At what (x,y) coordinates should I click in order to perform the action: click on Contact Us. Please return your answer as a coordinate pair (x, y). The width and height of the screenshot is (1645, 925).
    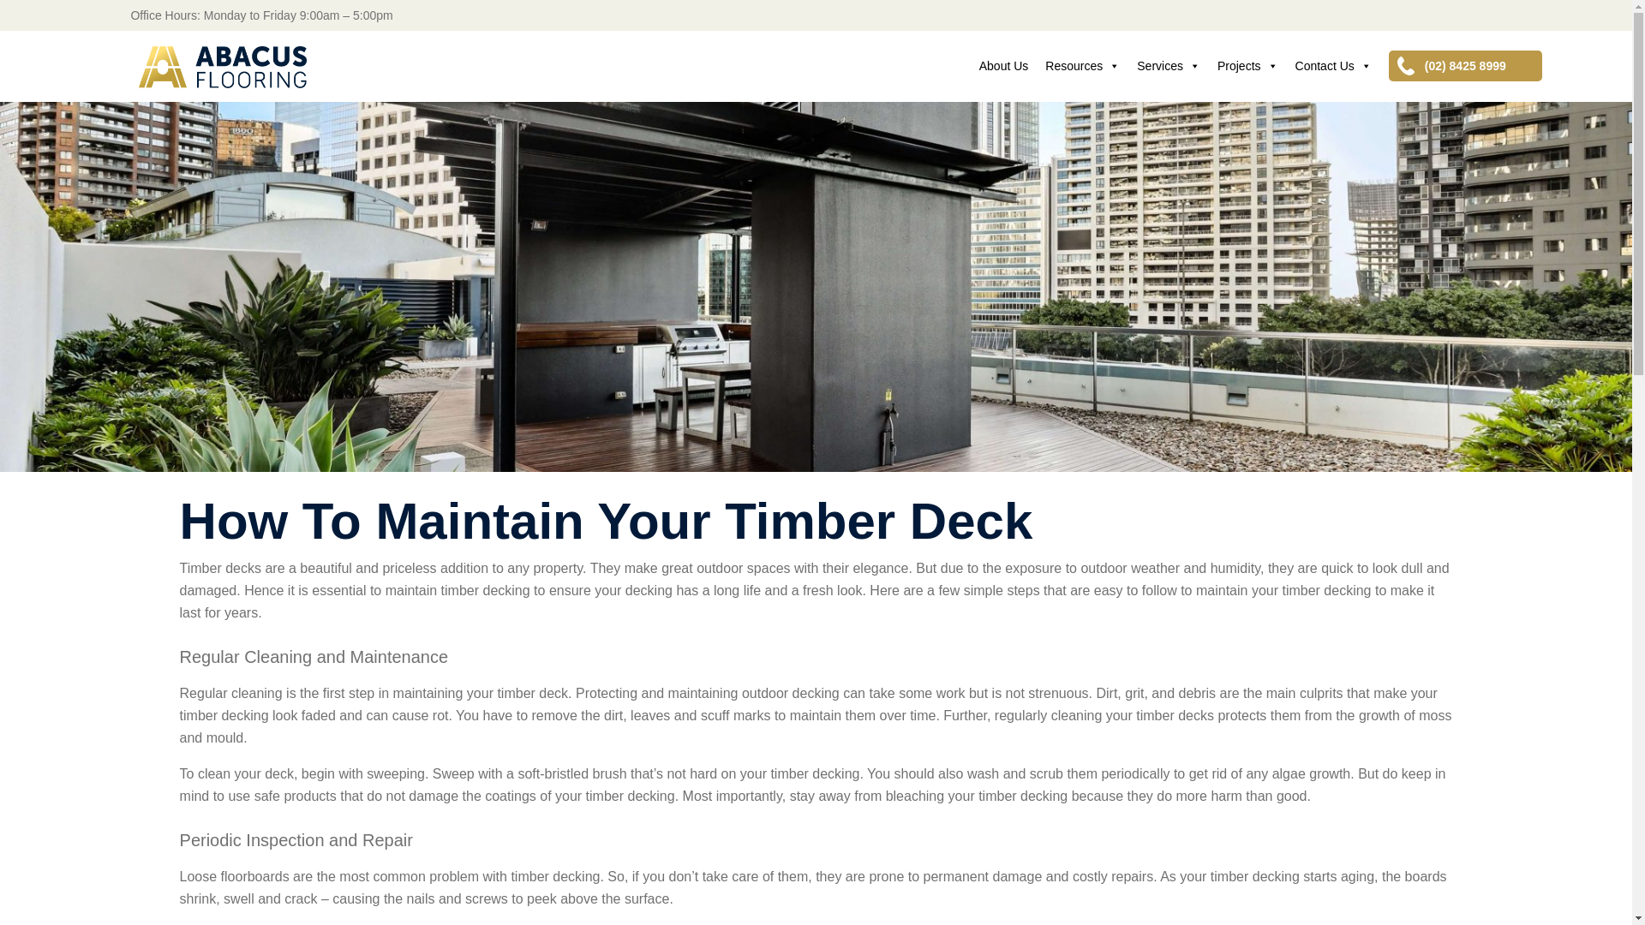
    Looking at the image, I should click on (1333, 65).